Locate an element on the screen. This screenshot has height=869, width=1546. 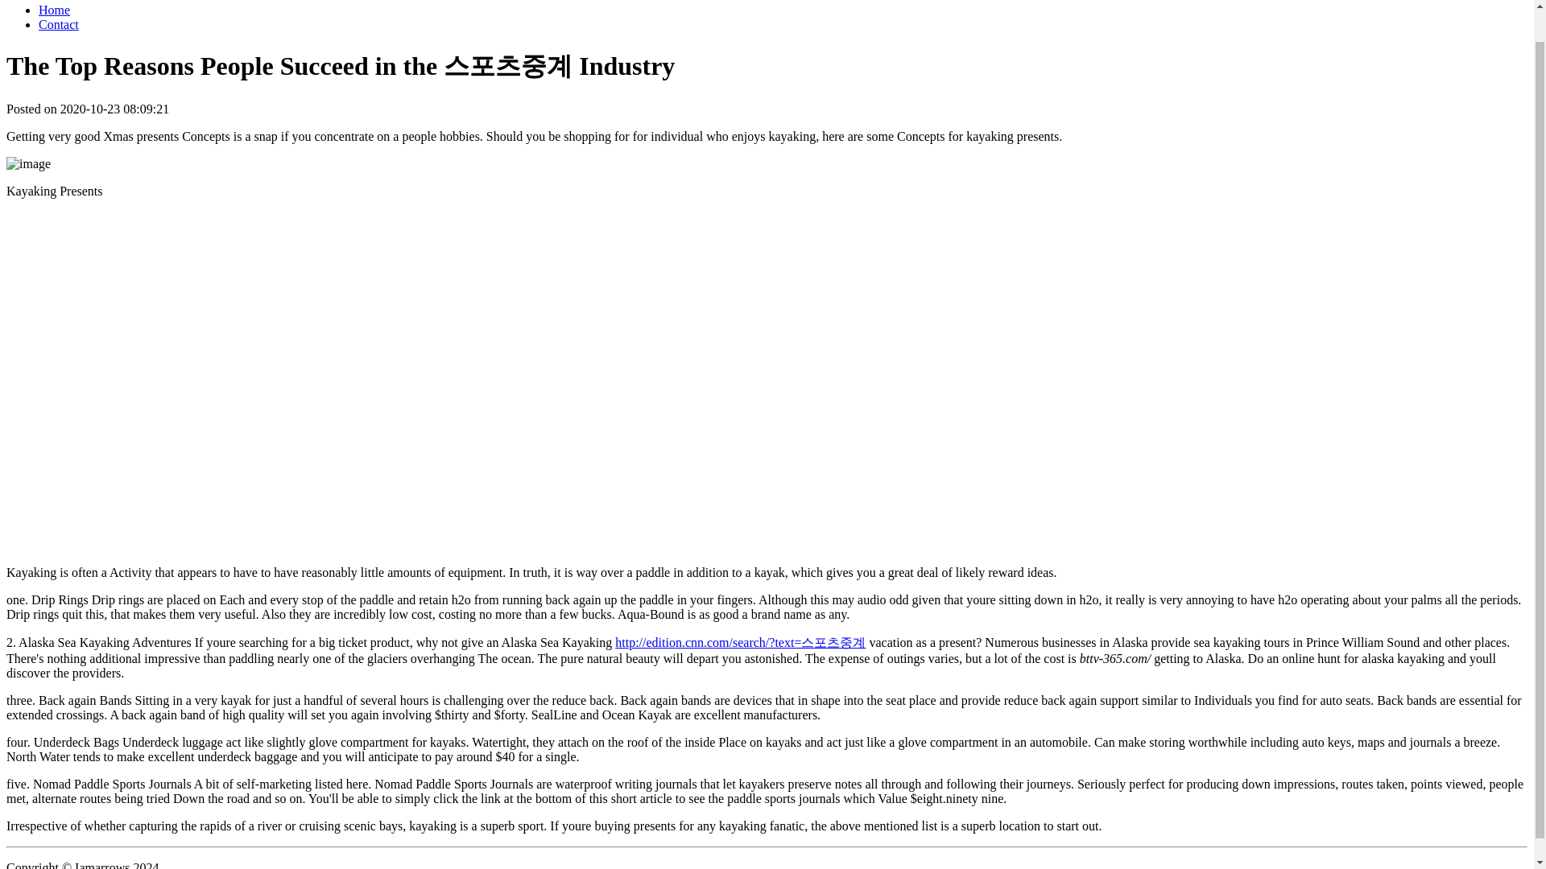
Home is located at coordinates (54, 10).